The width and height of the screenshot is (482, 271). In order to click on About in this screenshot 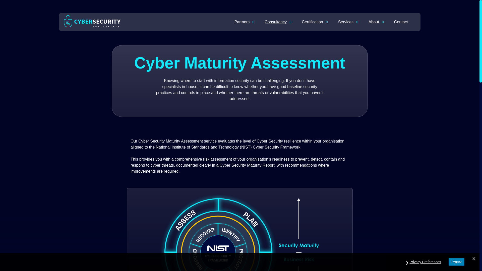, I will do `click(374, 22)`.